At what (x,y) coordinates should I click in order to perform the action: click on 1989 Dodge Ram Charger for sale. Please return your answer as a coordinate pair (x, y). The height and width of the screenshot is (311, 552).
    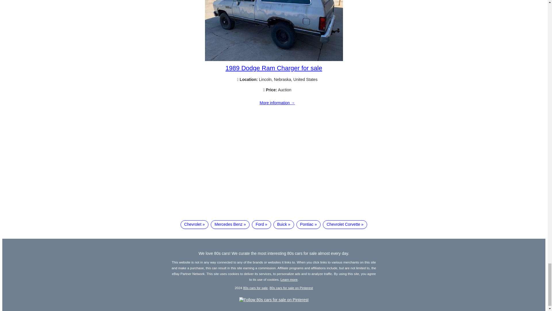
    Looking at the image, I should click on (277, 103).